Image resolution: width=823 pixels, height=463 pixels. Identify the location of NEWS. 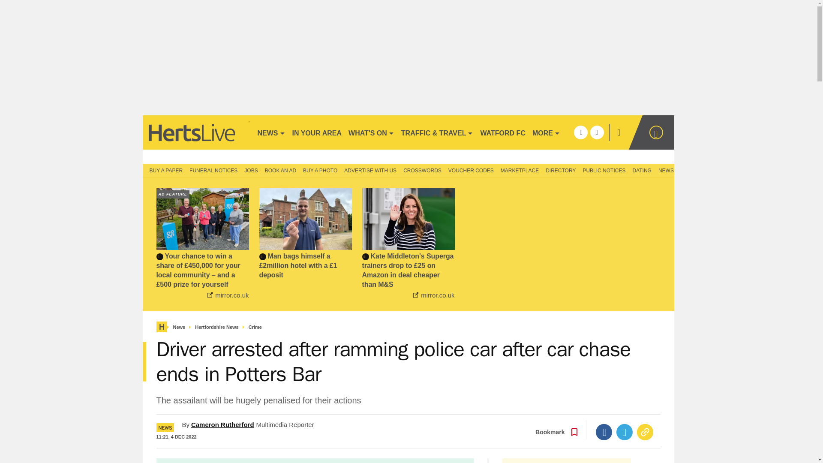
(271, 132).